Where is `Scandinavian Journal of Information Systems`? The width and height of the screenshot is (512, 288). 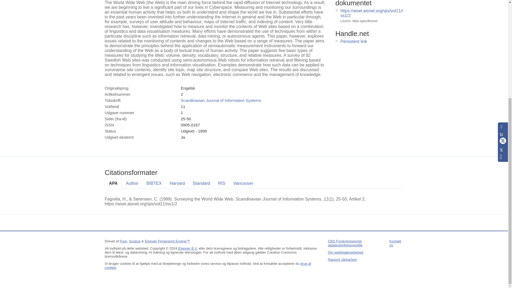
Scandinavian Journal of Information Systems is located at coordinates (221, 100).